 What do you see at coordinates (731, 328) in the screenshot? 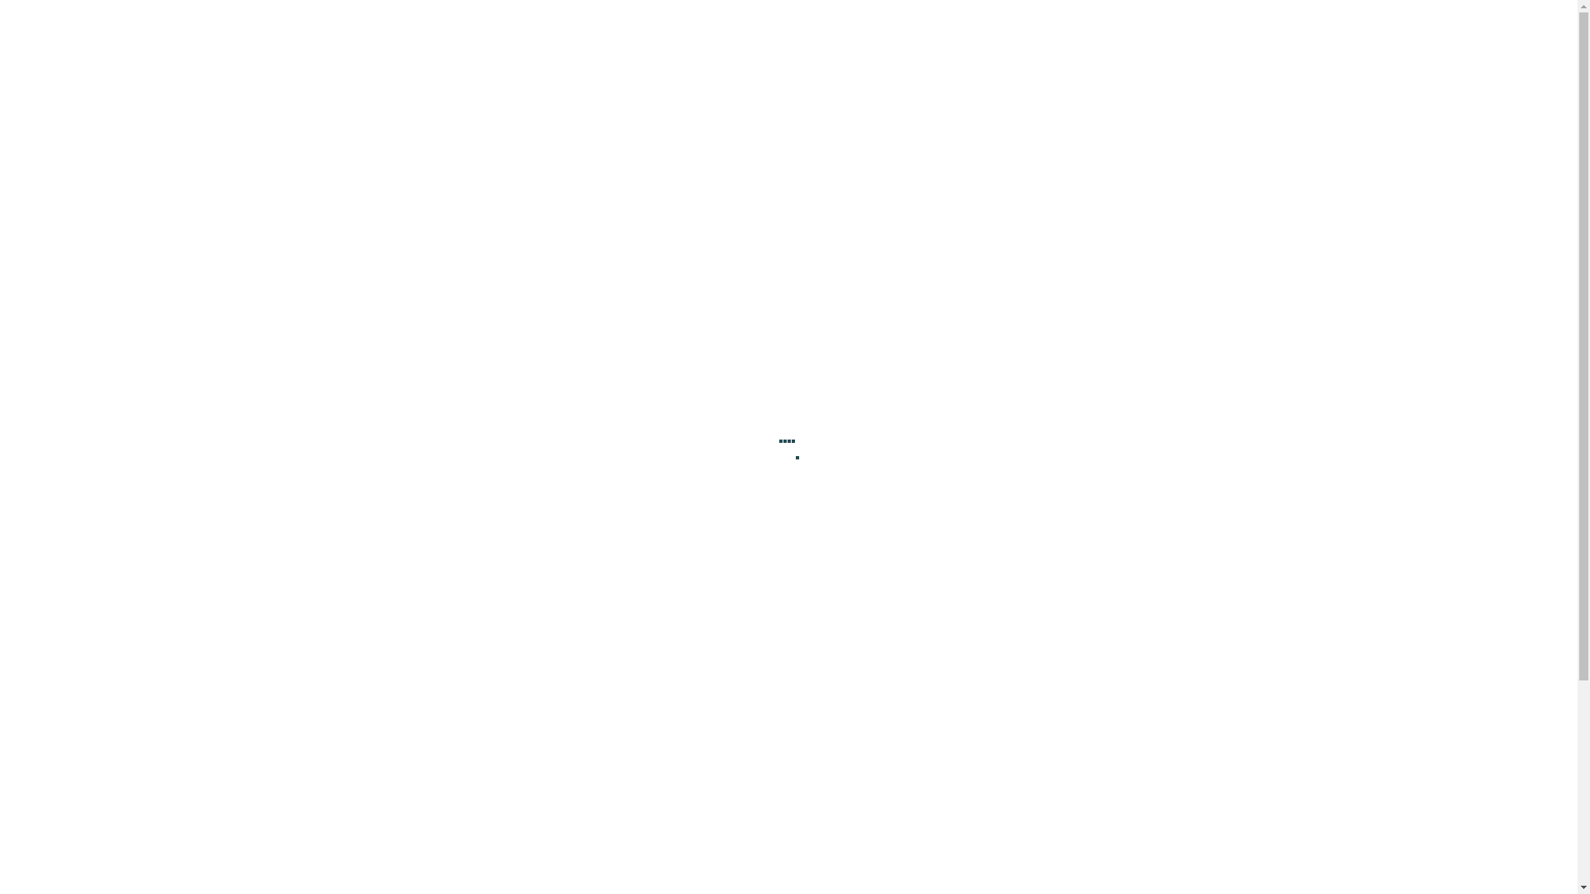
I see `Home` at bounding box center [731, 328].